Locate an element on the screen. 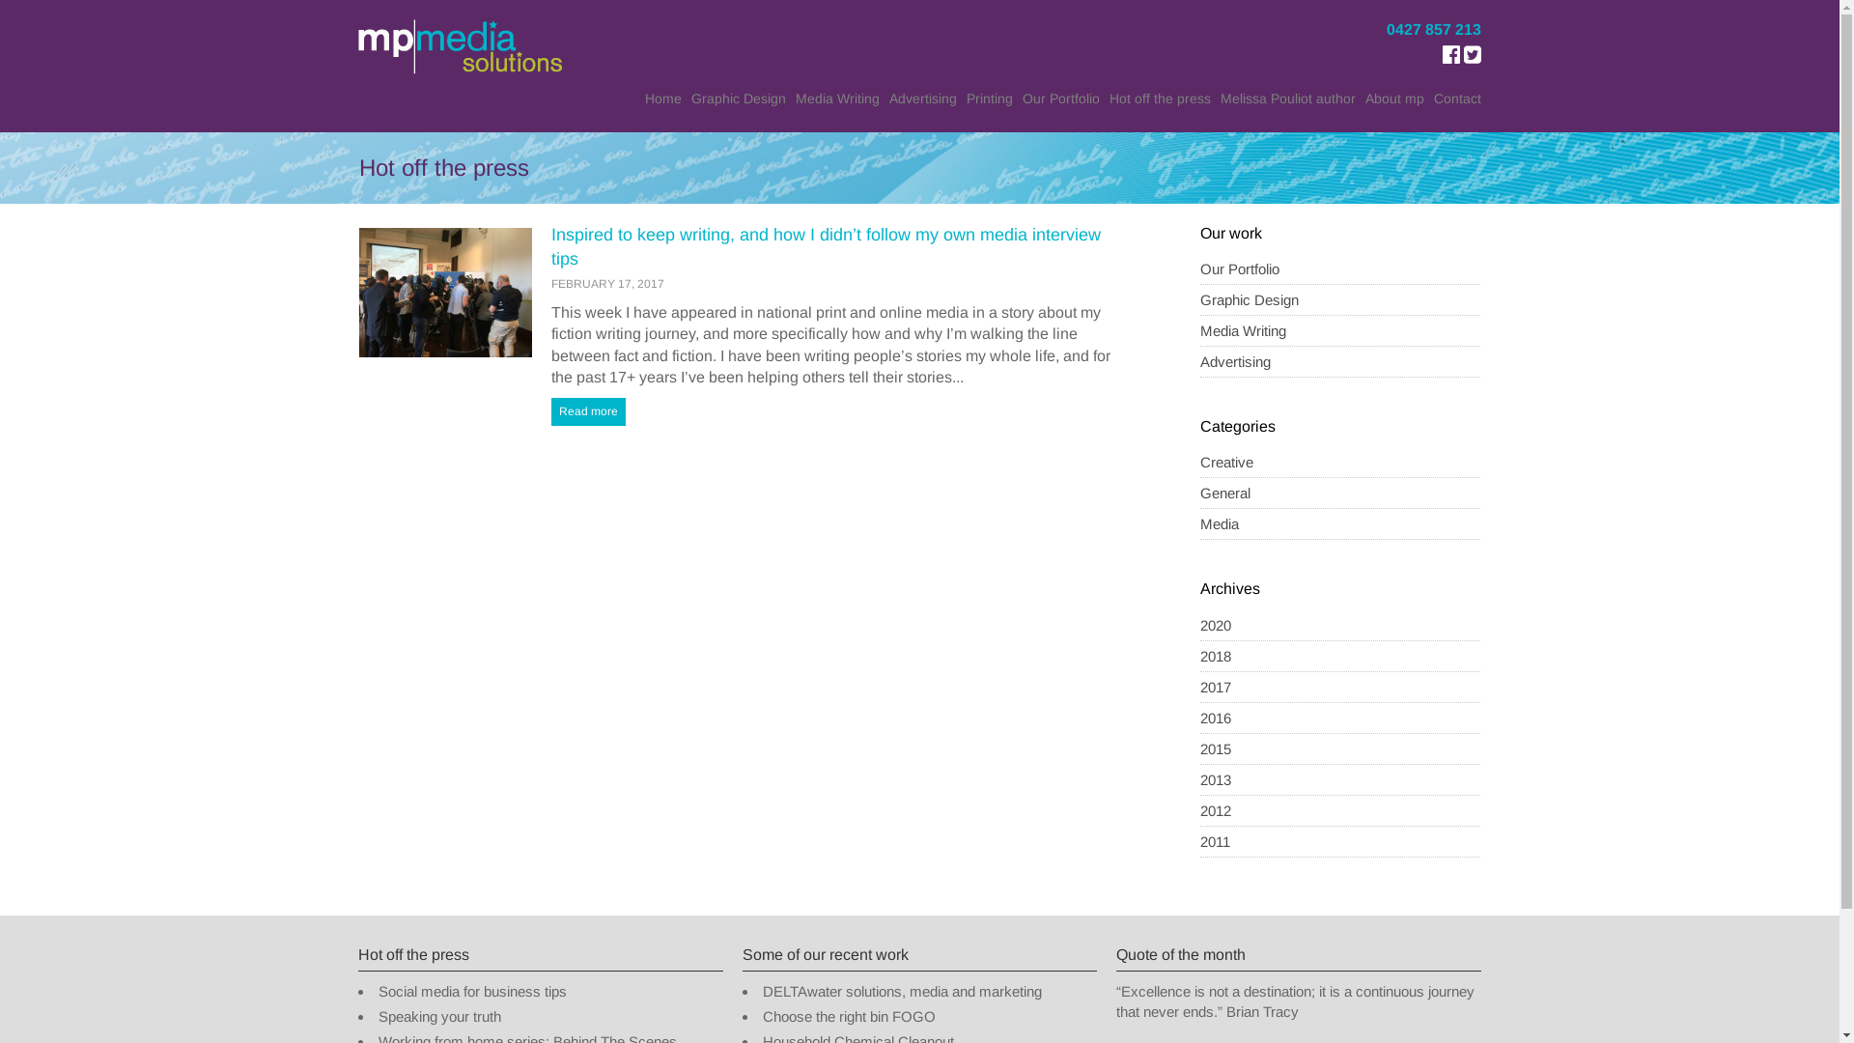 This screenshot has width=1854, height=1043. Graphic Design is located at coordinates (1250, 299).